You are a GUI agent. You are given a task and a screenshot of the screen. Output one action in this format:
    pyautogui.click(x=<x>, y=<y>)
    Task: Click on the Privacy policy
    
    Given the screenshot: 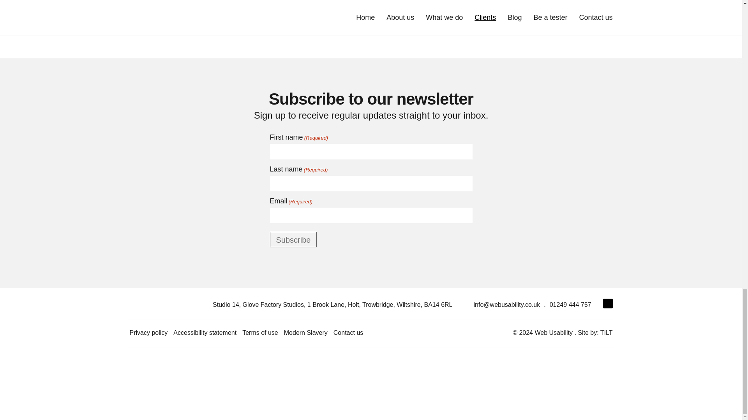 What is the action you would take?
    pyautogui.click(x=148, y=332)
    